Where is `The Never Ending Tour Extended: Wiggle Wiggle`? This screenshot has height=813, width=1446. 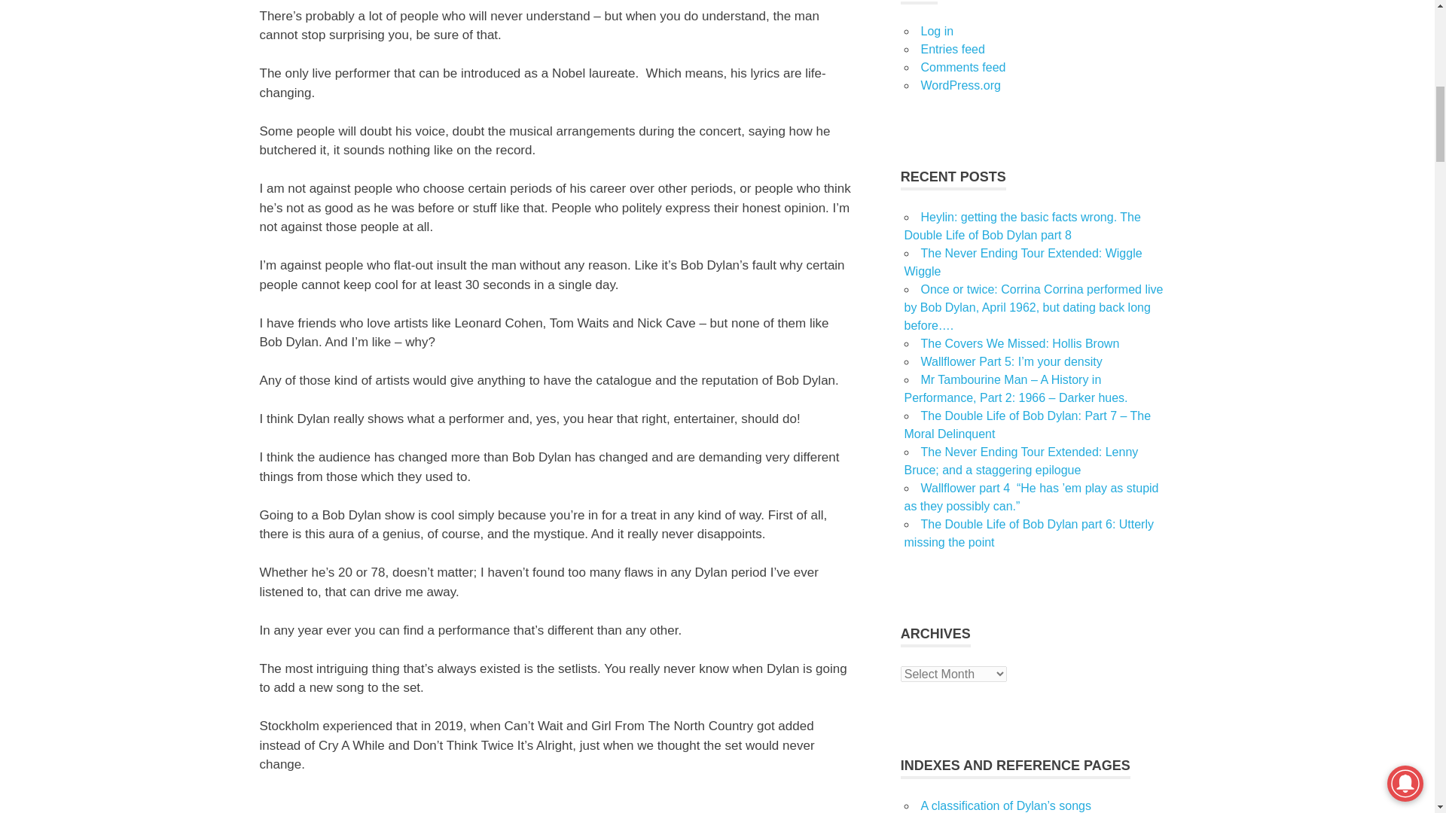
The Never Ending Tour Extended: Wiggle Wiggle is located at coordinates (1023, 262).